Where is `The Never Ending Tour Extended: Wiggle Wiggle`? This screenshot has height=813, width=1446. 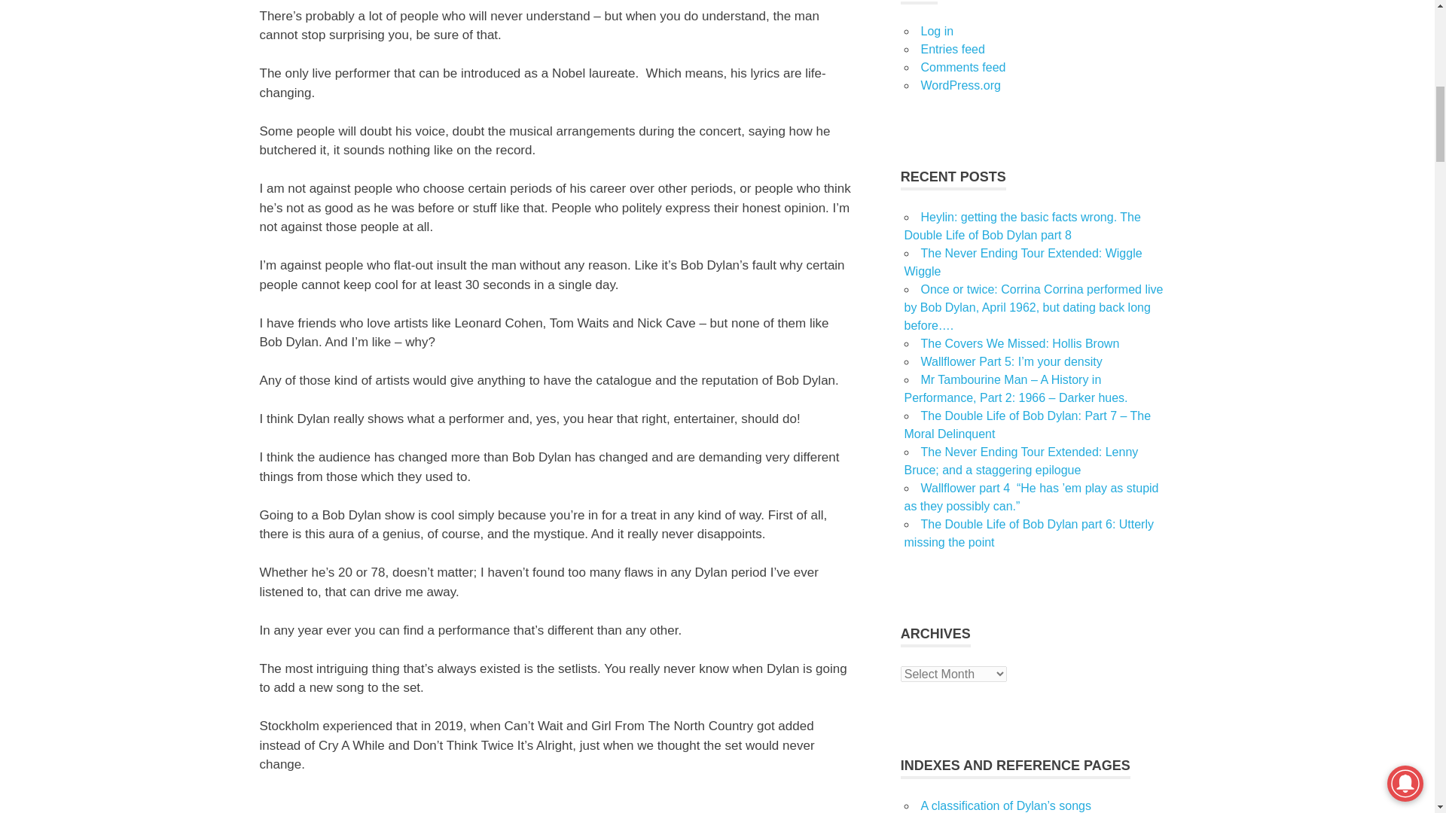
The Never Ending Tour Extended: Wiggle Wiggle is located at coordinates (1023, 262).